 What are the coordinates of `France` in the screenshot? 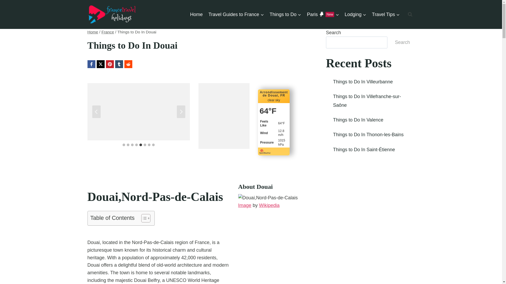 It's located at (386, 14).